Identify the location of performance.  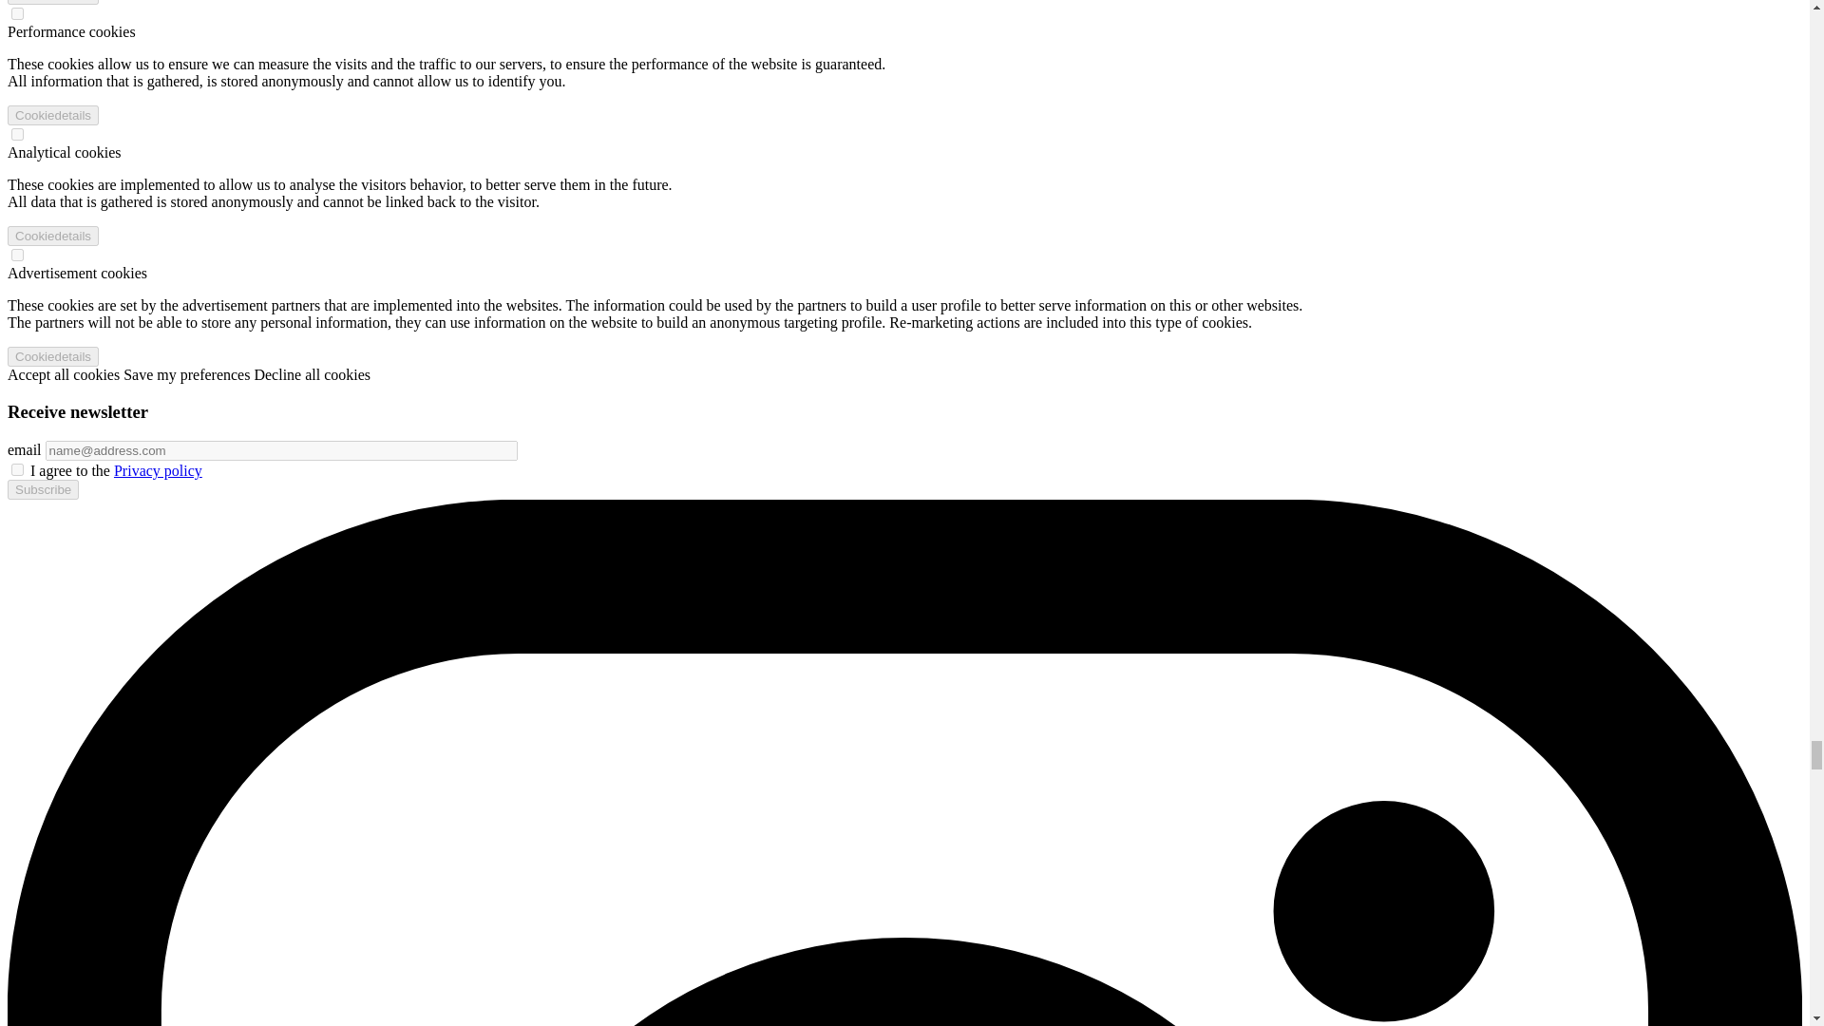
(17, 13).